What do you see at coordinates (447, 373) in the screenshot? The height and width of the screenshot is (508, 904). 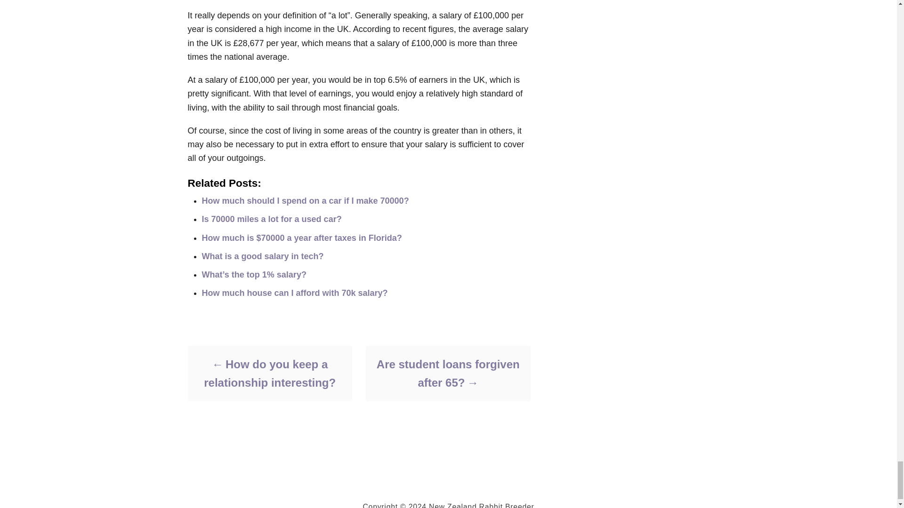 I see `Are student loans forgiven after 65?` at bounding box center [447, 373].